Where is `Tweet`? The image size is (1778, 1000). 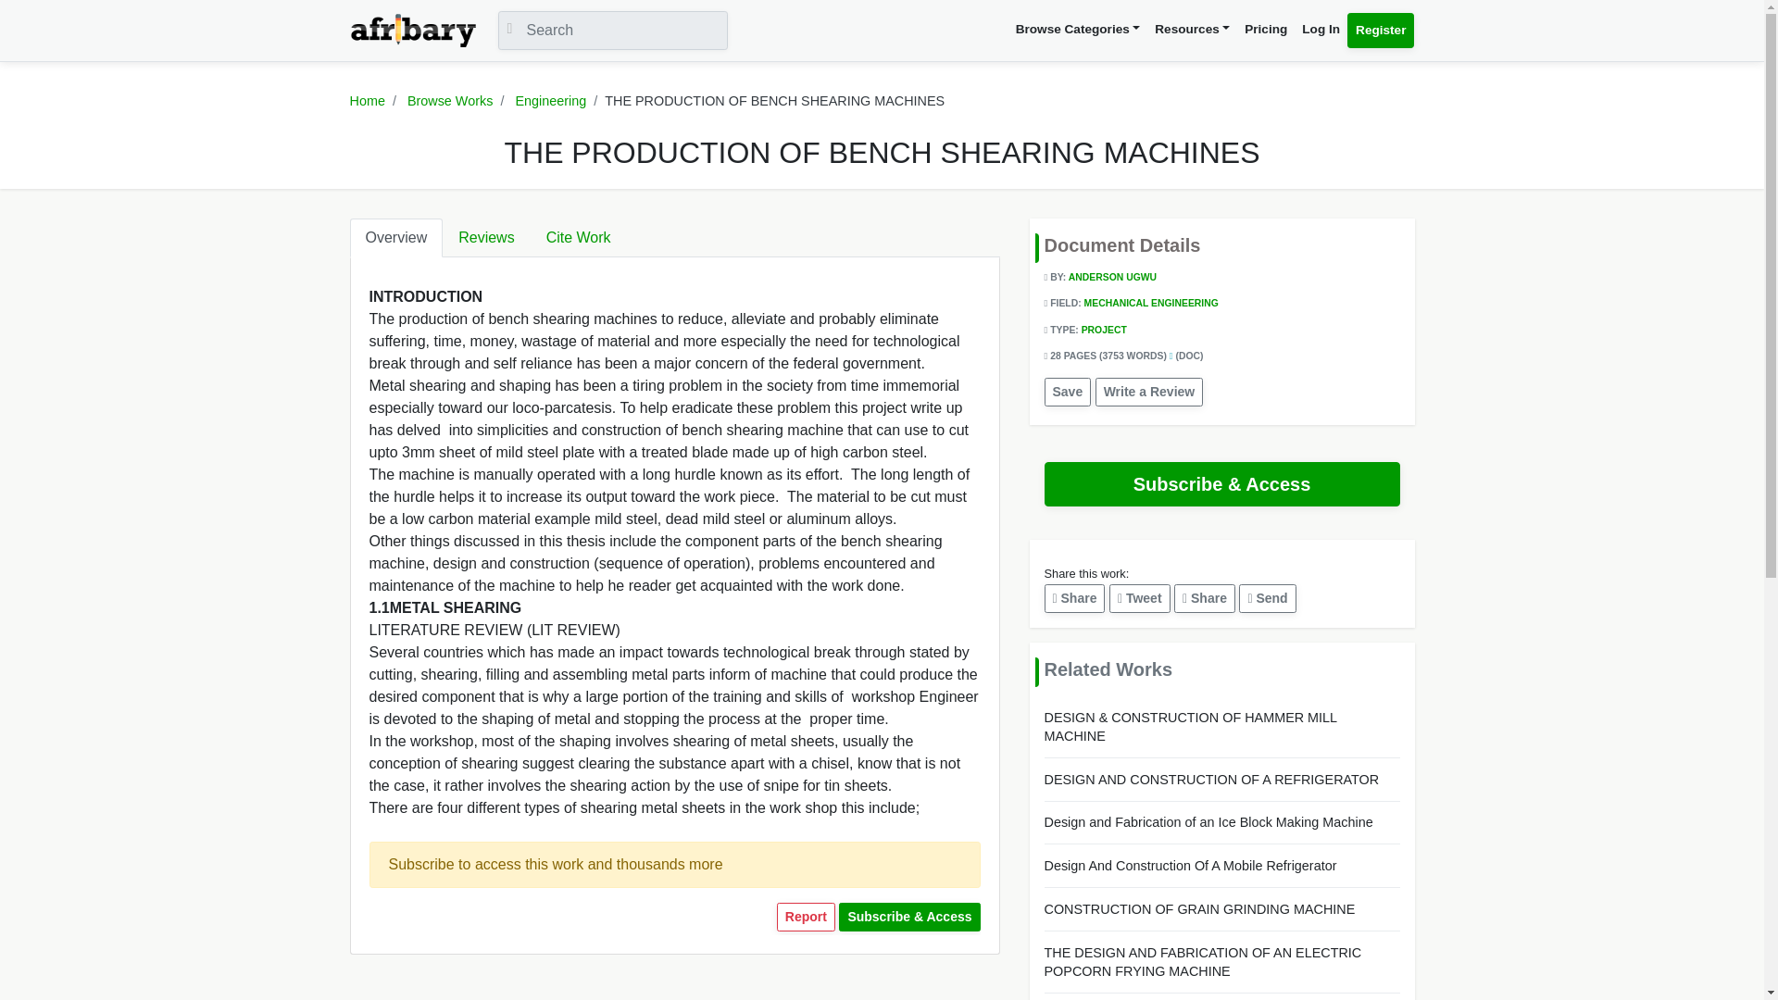
Tweet is located at coordinates (1139, 598).